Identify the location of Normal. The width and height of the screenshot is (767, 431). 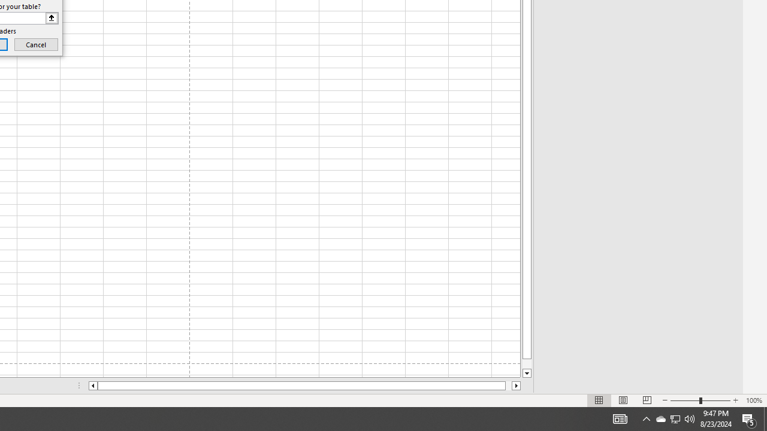
(599, 400).